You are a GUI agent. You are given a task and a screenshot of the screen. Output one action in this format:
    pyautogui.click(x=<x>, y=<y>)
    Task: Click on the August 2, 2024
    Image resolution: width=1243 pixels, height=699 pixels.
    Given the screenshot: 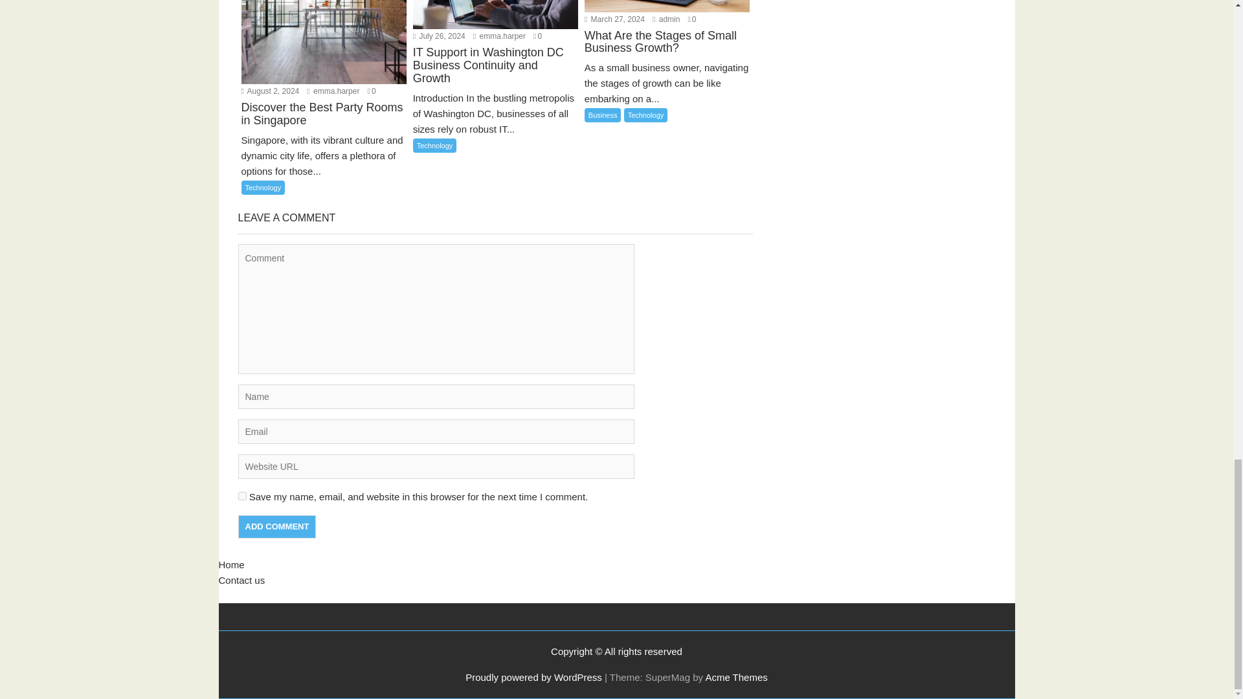 What is the action you would take?
    pyautogui.click(x=270, y=91)
    